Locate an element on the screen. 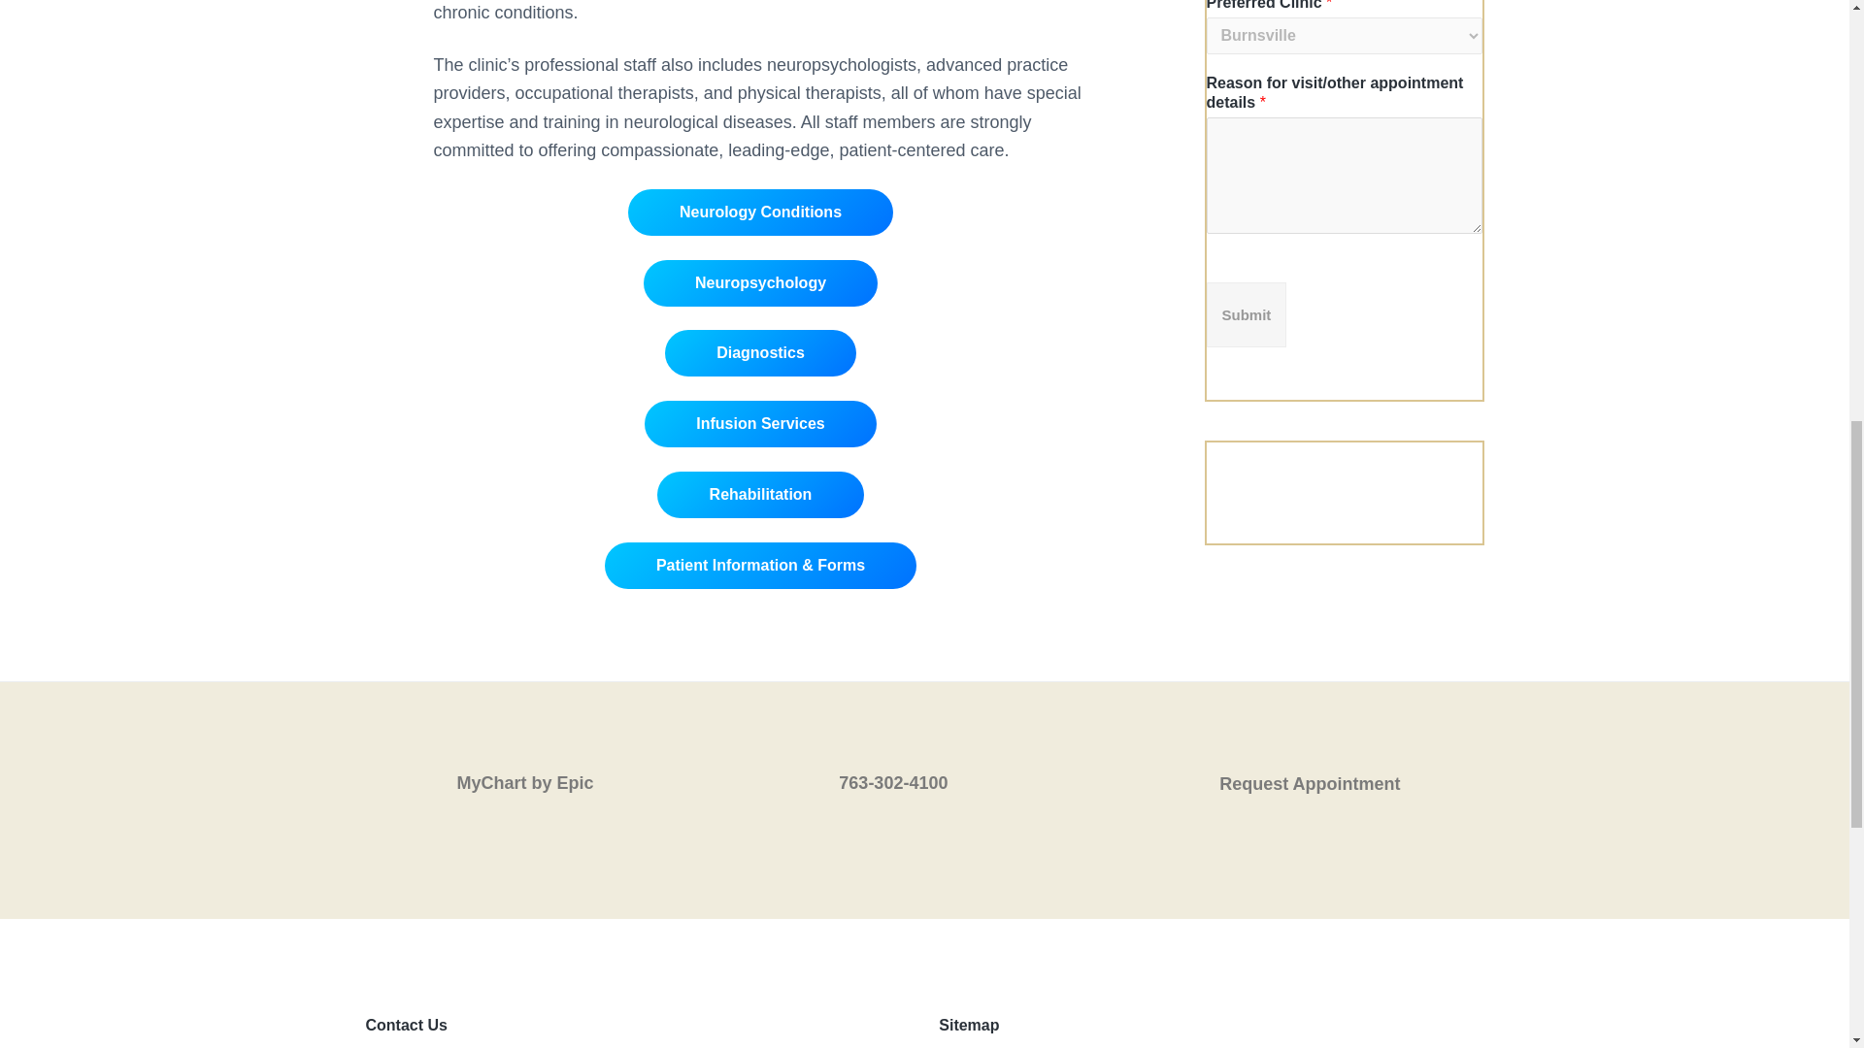 Image resolution: width=1864 pixels, height=1048 pixels. Infusion Services is located at coordinates (760, 423).